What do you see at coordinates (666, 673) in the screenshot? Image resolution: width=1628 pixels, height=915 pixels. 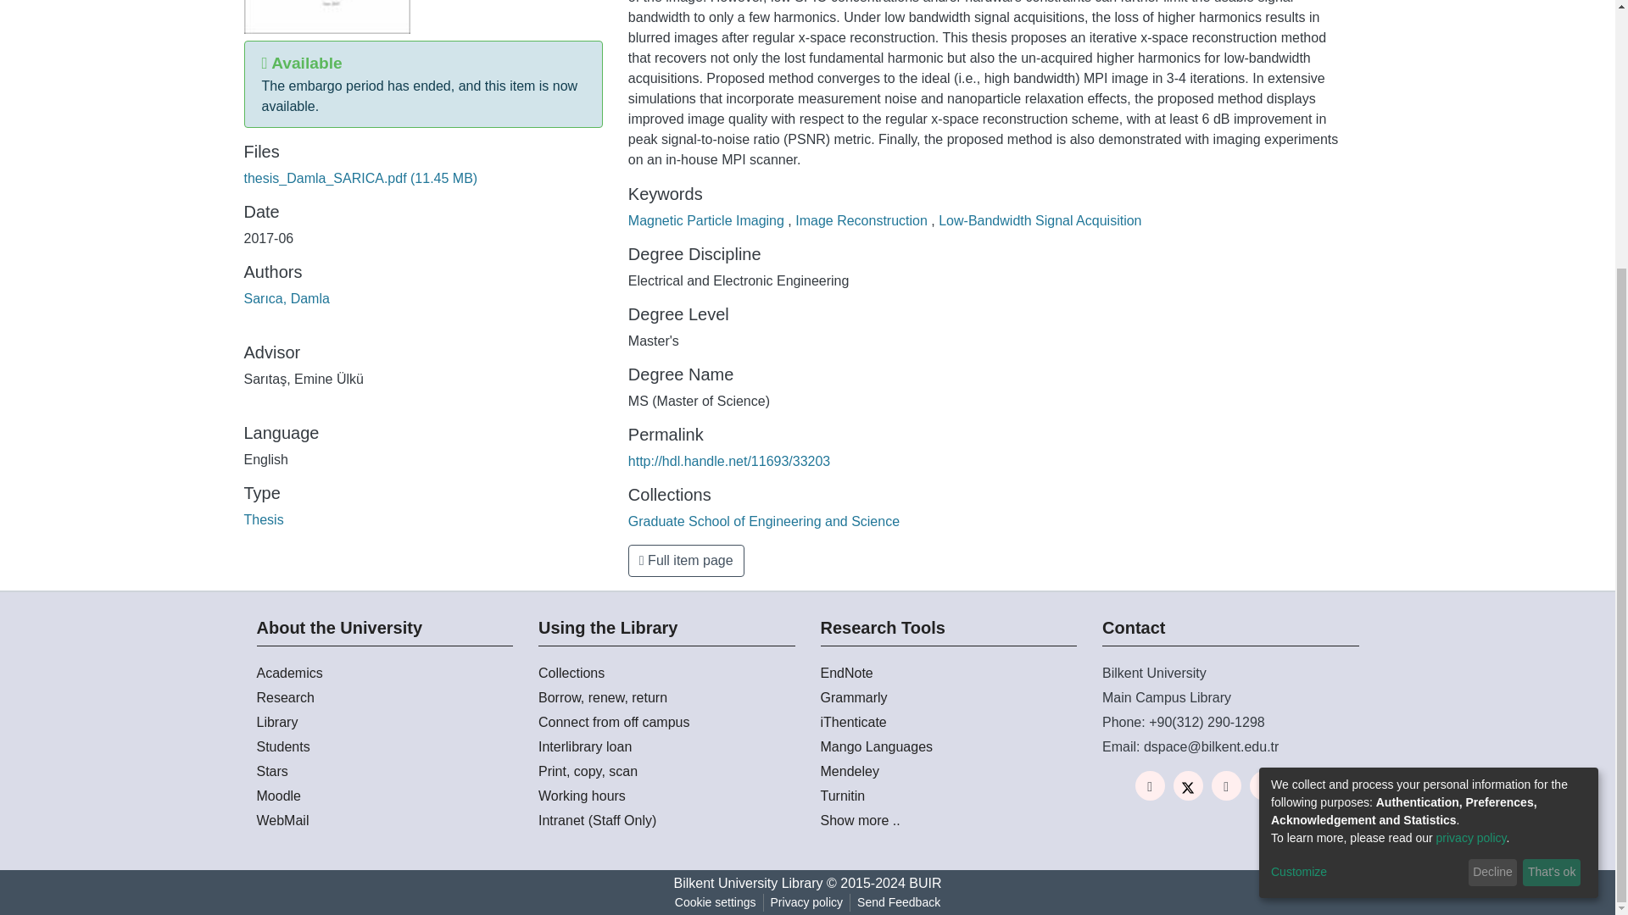 I see `Collections` at bounding box center [666, 673].